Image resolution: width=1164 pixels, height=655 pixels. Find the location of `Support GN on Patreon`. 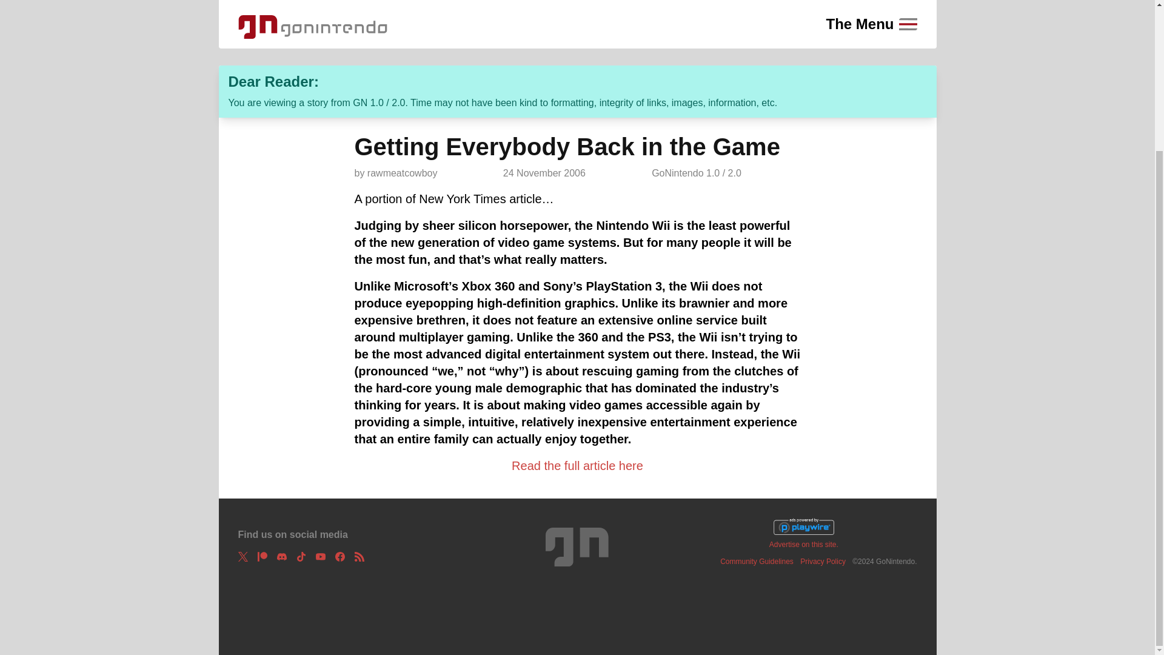

Support GN on Patreon is located at coordinates (262, 557).